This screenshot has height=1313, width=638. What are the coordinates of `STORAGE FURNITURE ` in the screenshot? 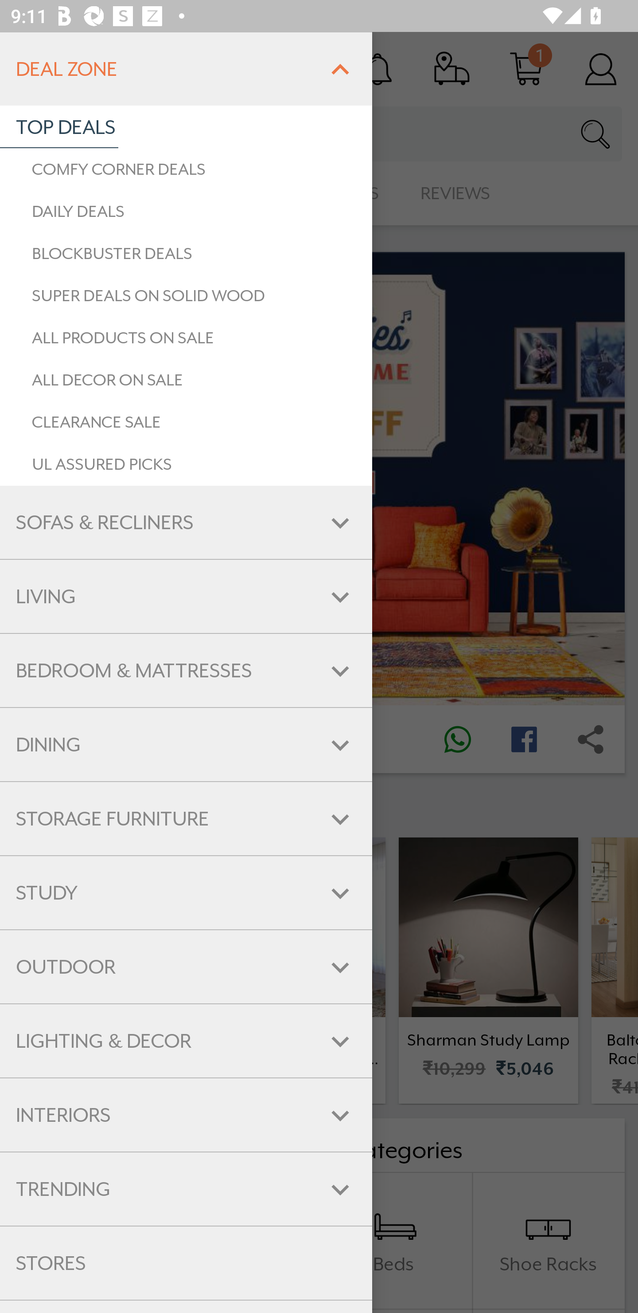 It's located at (186, 818).